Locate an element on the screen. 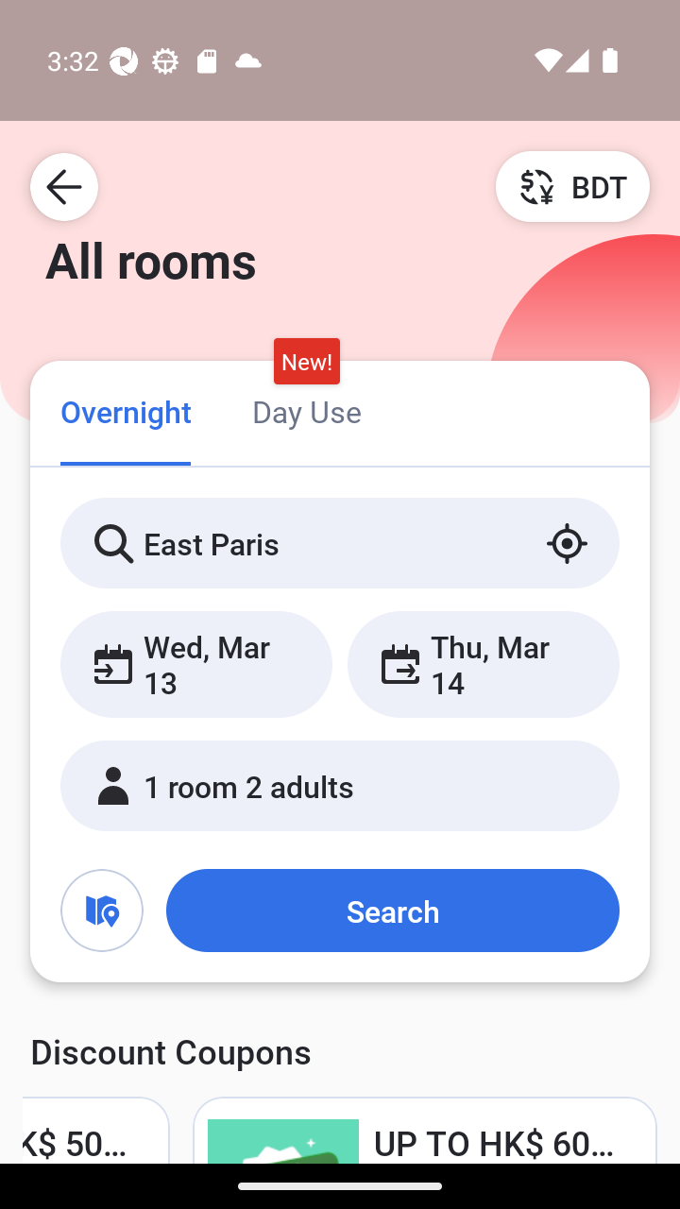 Image resolution: width=680 pixels, height=1209 pixels. Search is located at coordinates (392, 911).